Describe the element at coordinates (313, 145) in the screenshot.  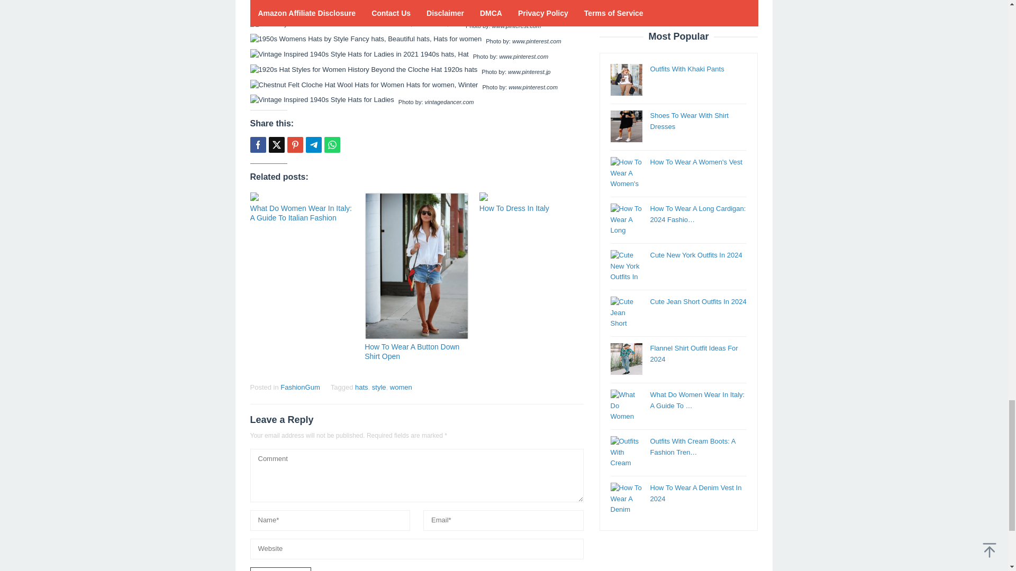
I see `Telegram Share` at that location.